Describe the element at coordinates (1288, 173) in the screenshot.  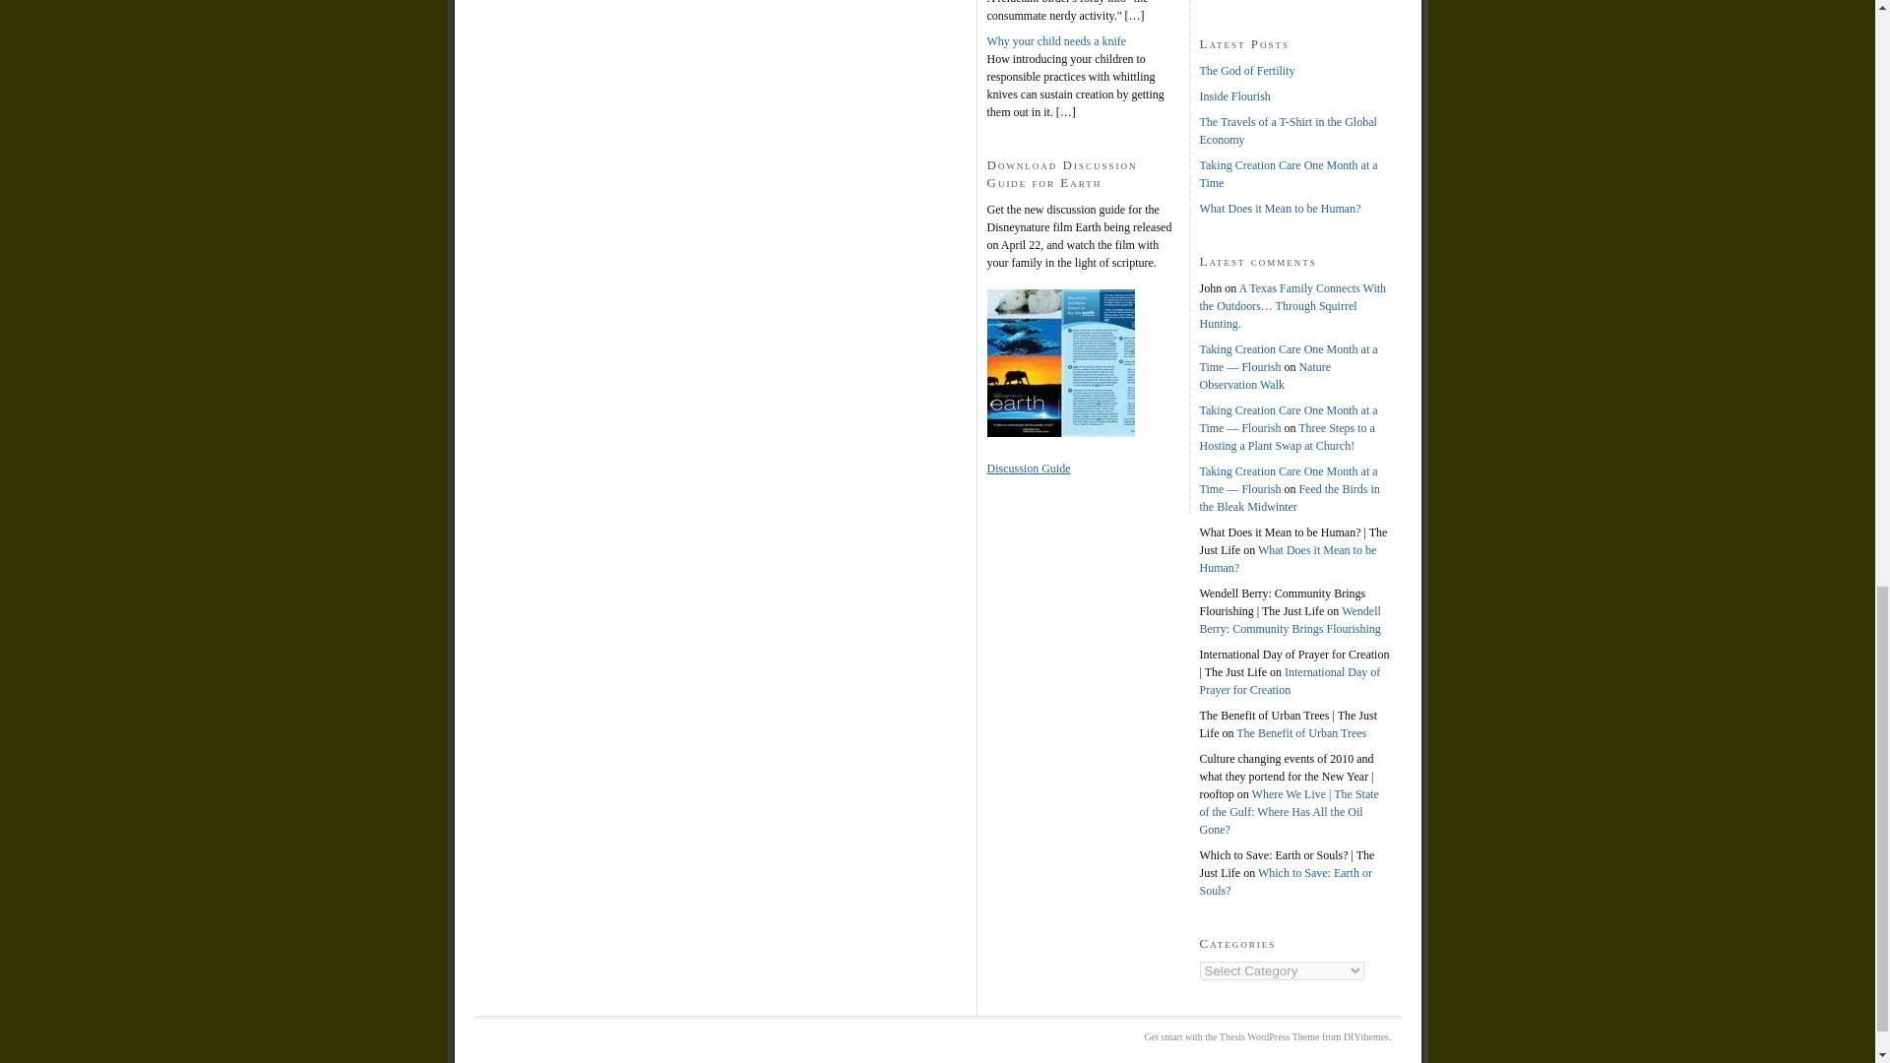
I see `Taking Creation Care One Month at a Time` at that location.